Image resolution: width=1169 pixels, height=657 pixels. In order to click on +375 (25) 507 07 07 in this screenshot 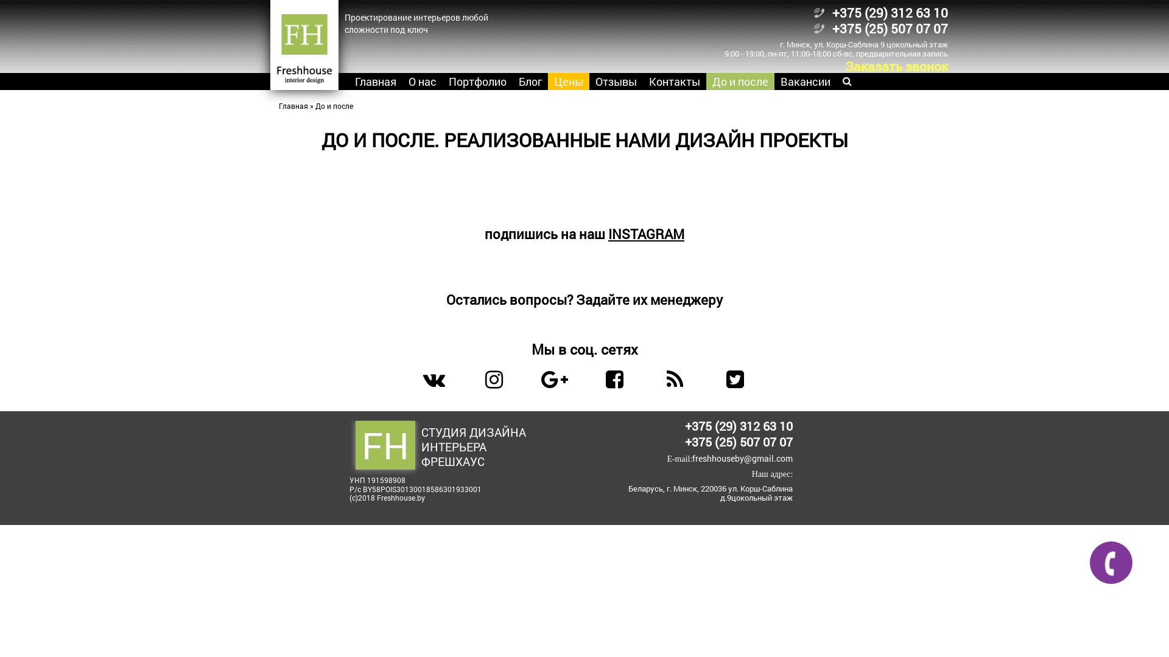, I will do `click(739, 442)`.